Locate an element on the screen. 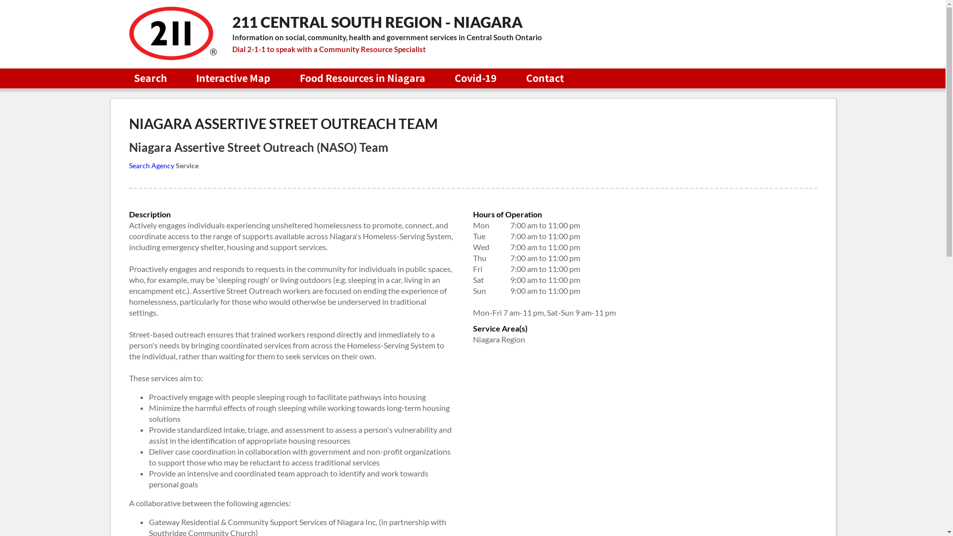  Food Resources in Niagara is located at coordinates (362, 78).